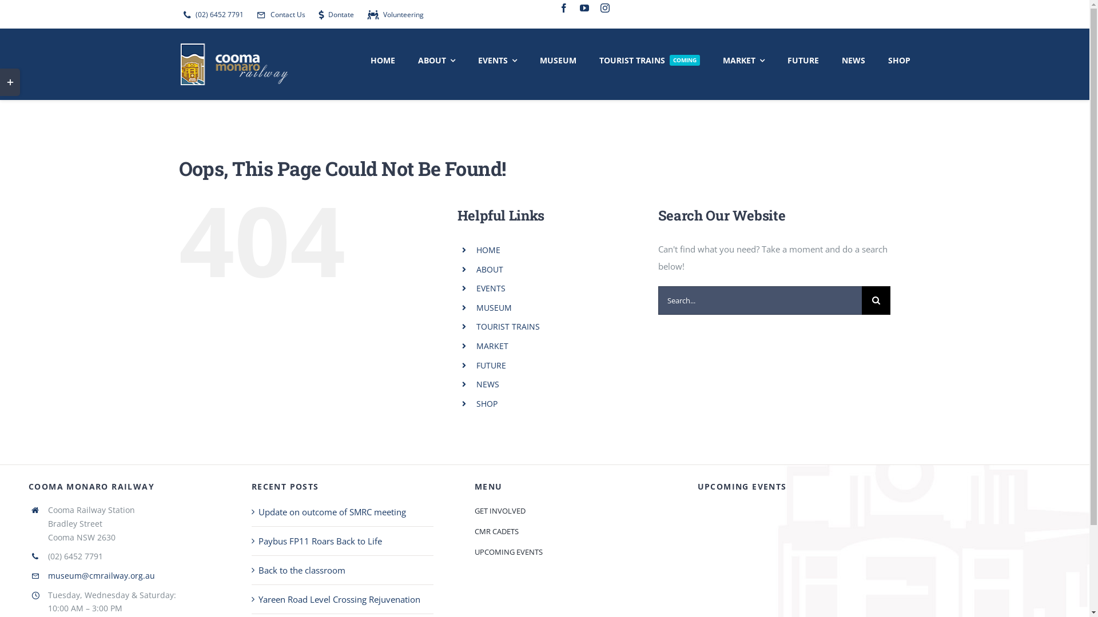 Image resolution: width=1098 pixels, height=617 pixels. What do you see at coordinates (332, 512) in the screenshot?
I see `Update on outcome of SMRC meeting` at bounding box center [332, 512].